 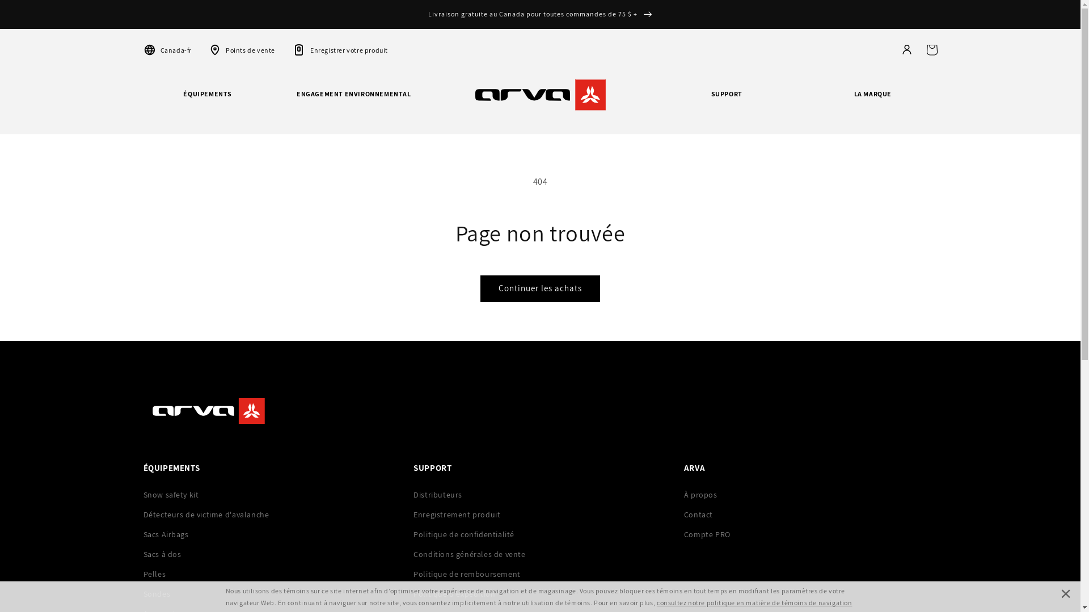 What do you see at coordinates (242, 50) in the screenshot?
I see `Points de vente` at bounding box center [242, 50].